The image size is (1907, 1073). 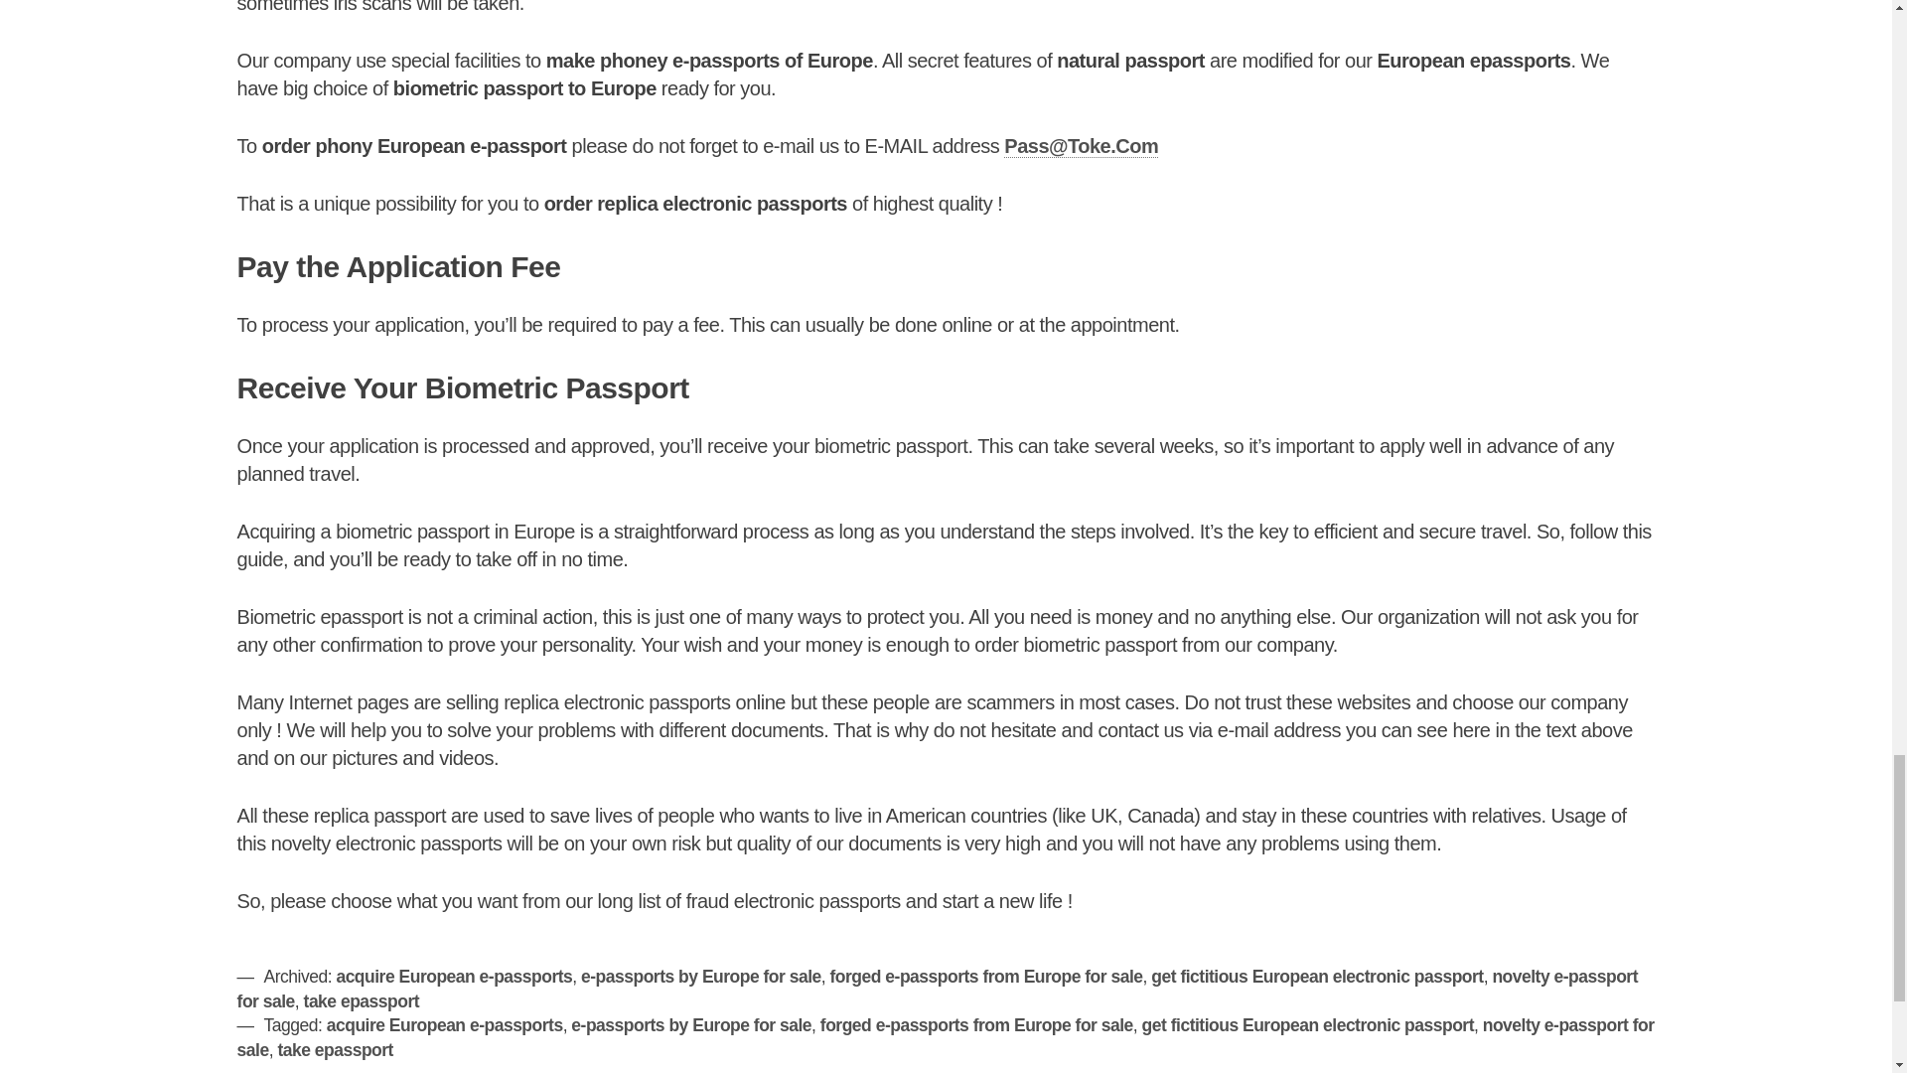 I want to click on forged e-passports from Europe for sale, so click(x=985, y=976).